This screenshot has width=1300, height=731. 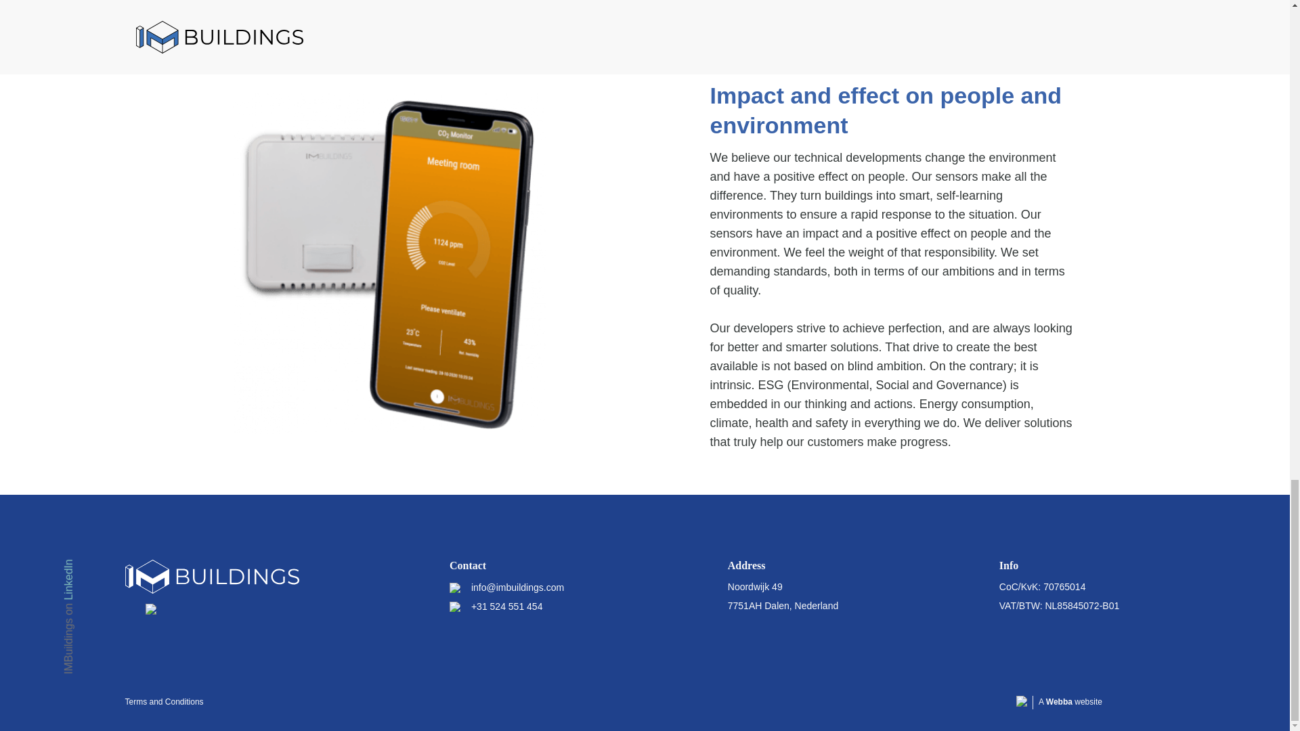 I want to click on Terms and Conditions, so click(x=164, y=703).